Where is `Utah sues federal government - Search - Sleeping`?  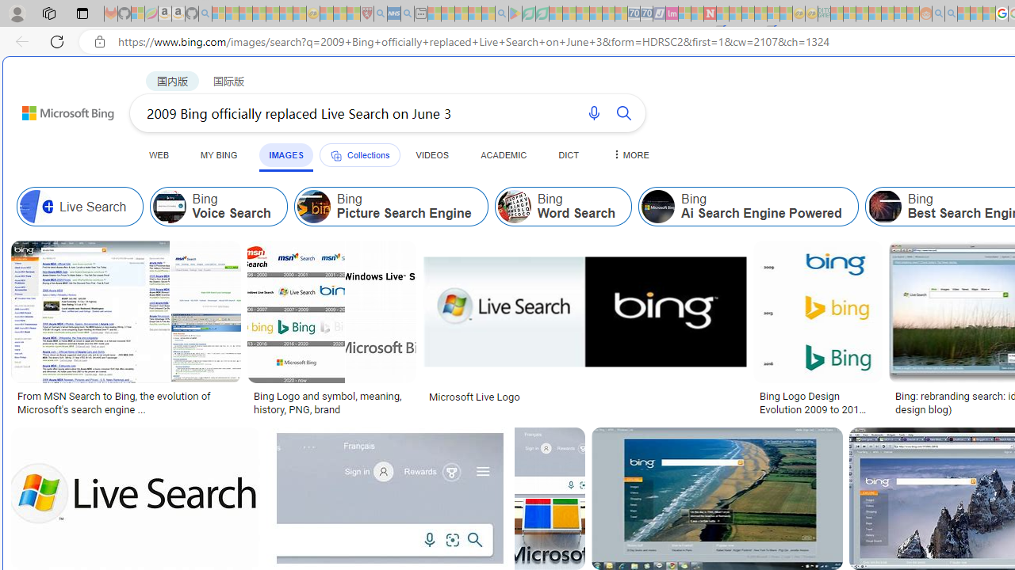
Utah sues federal government - Search - Sleeping is located at coordinates (951, 14).